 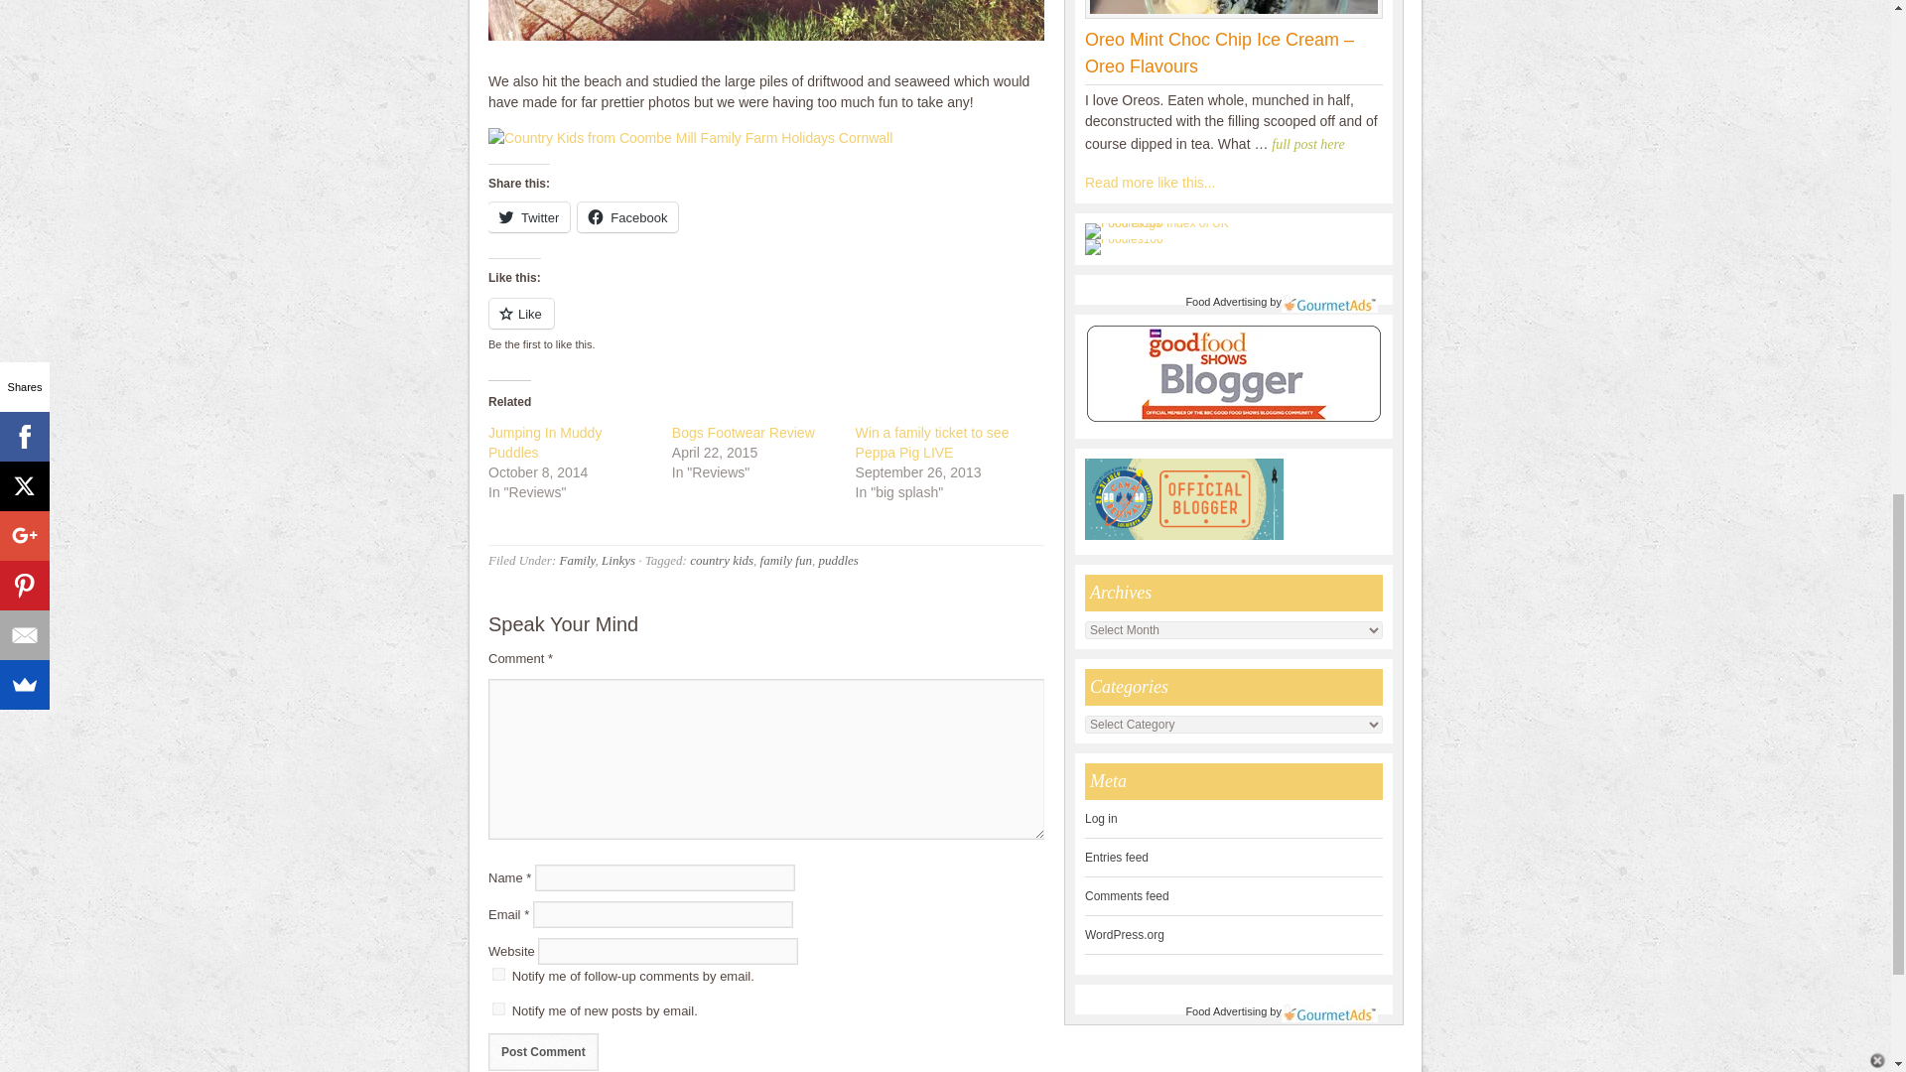 I want to click on Linkys, so click(x=617, y=560).